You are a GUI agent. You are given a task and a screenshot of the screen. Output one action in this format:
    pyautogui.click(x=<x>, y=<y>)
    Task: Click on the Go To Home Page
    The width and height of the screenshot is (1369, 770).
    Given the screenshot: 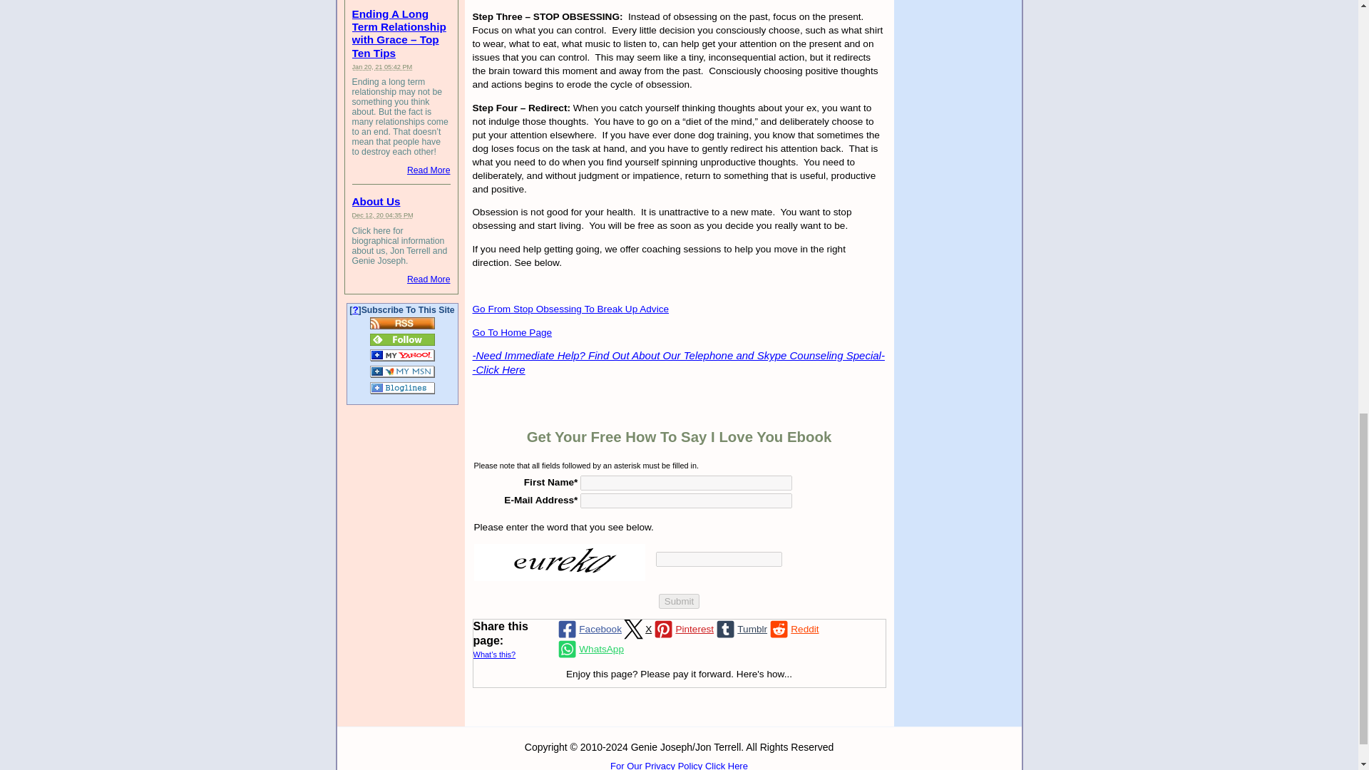 What is the action you would take?
    pyautogui.click(x=512, y=332)
    